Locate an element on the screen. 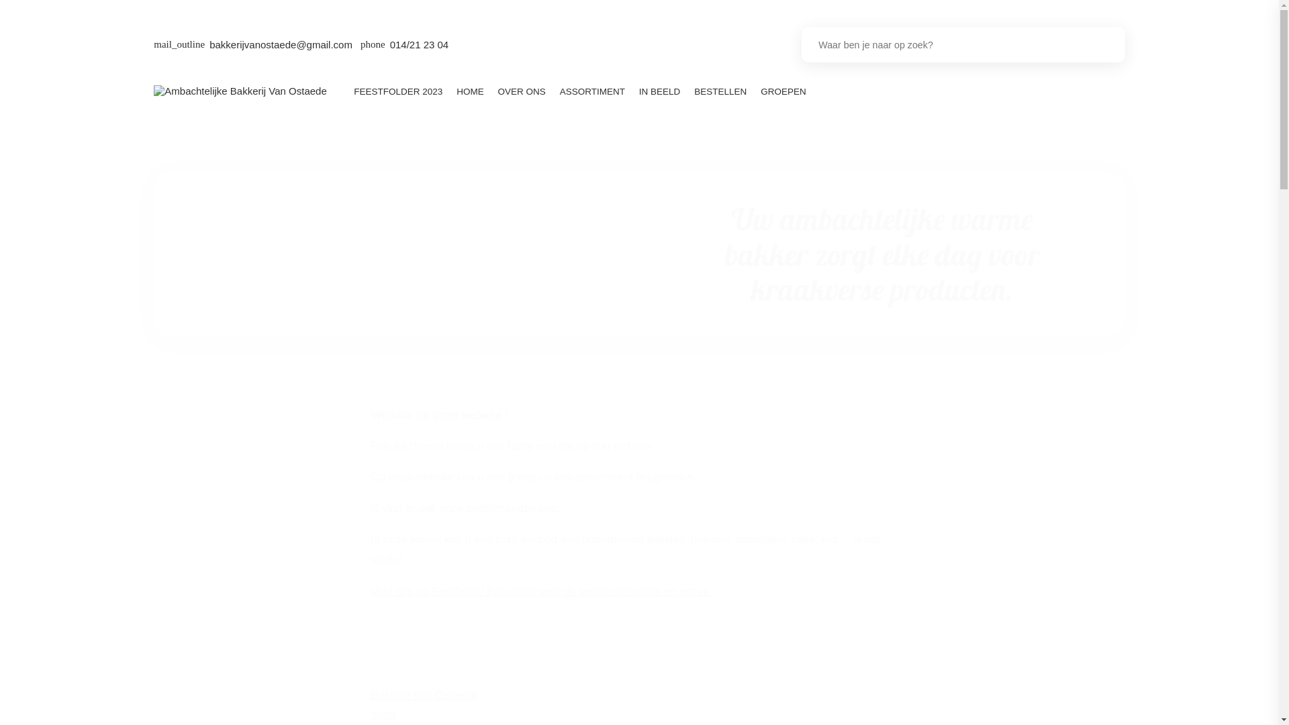 The height and width of the screenshot is (725, 1289). HOME is located at coordinates (470, 91).